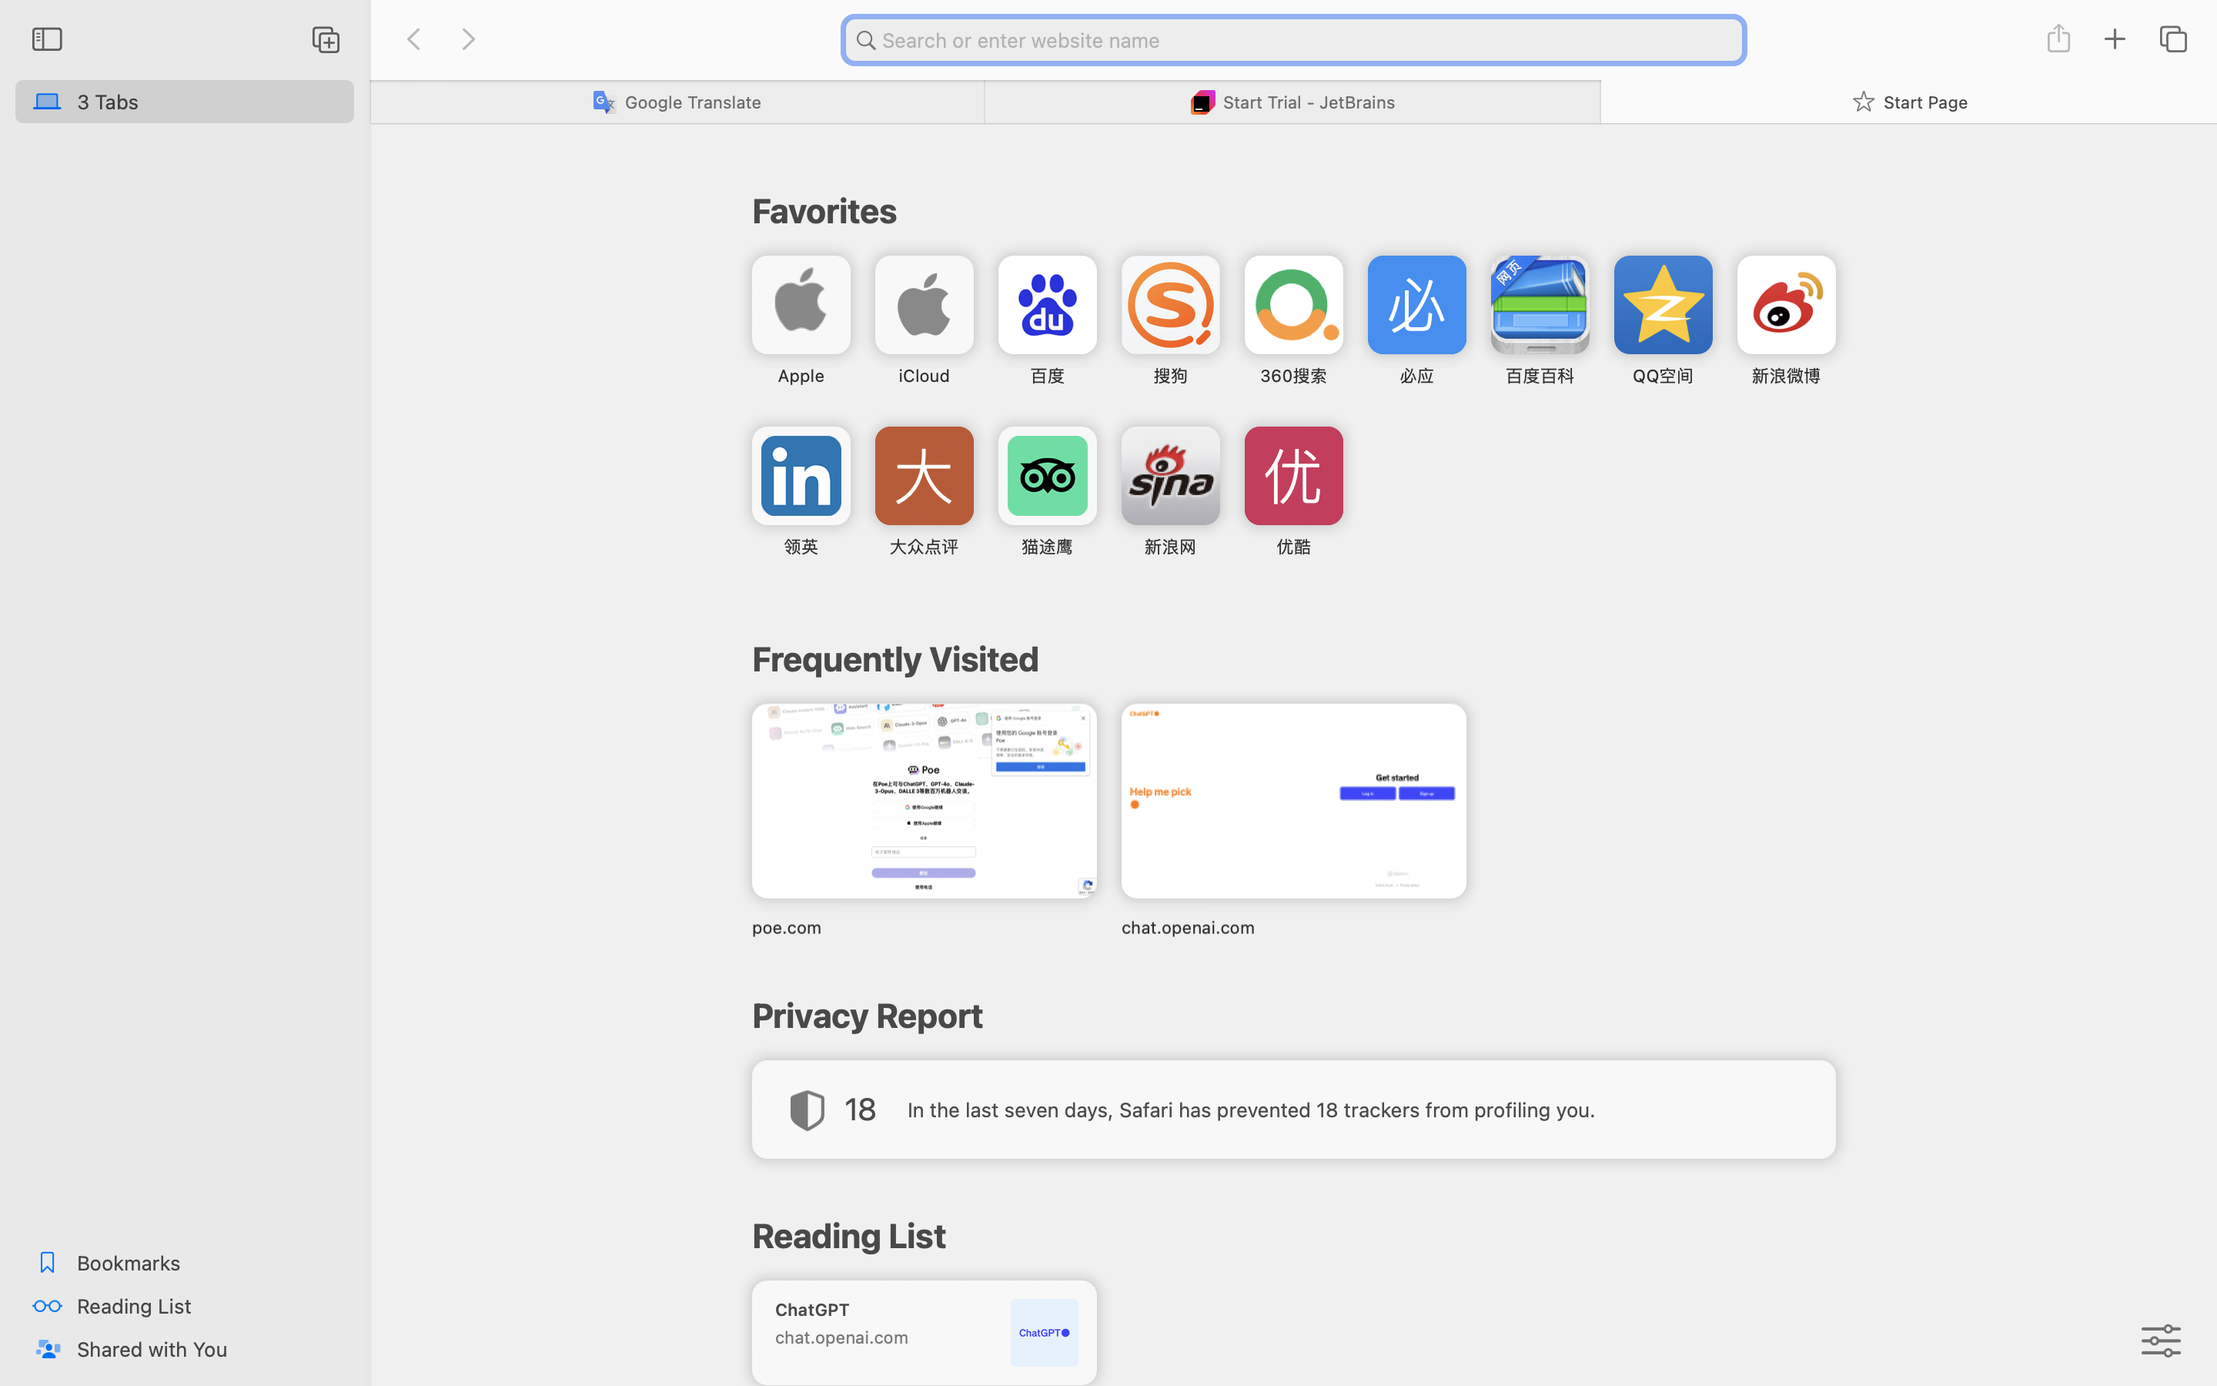 This screenshot has height=1386, width=2217. Describe the element at coordinates (1416, 376) in the screenshot. I see `必应` at that location.